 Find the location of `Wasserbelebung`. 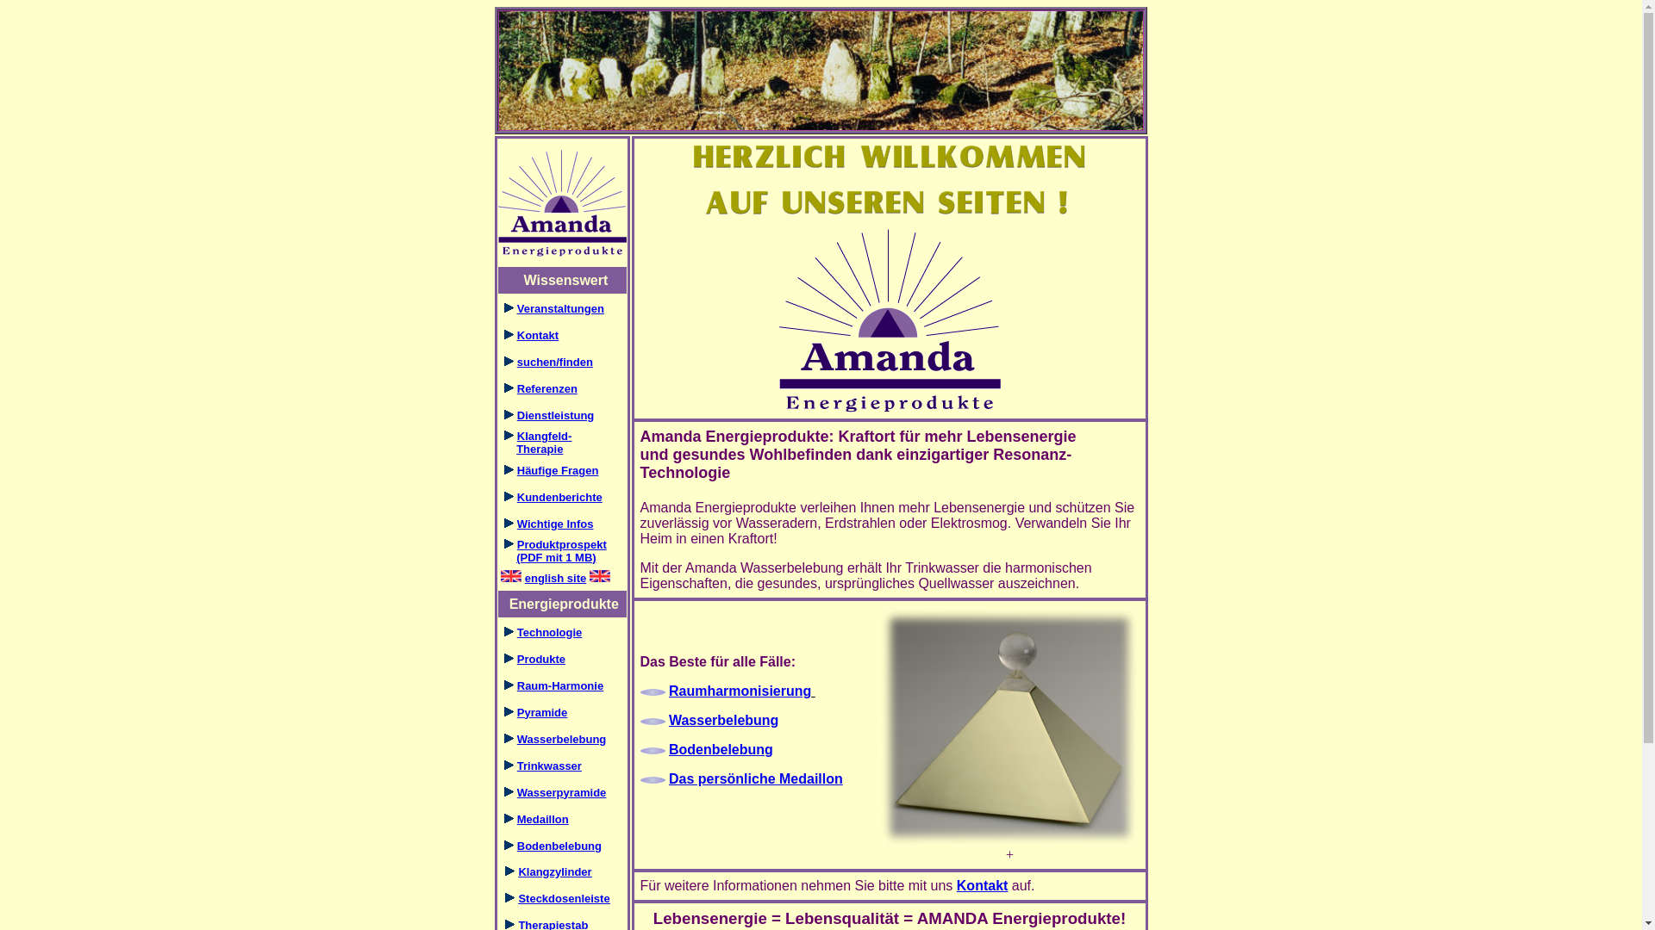

Wasserbelebung is located at coordinates (724, 720).